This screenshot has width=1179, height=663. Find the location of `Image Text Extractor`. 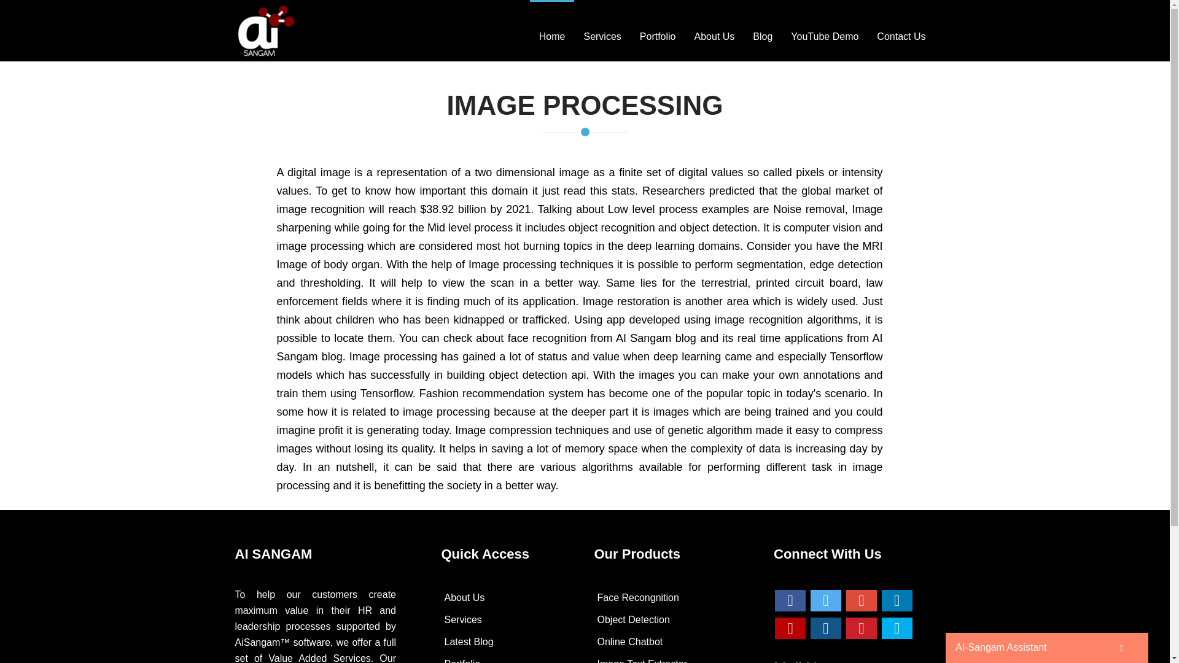

Image Text Extractor is located at coordinates (674, 658).